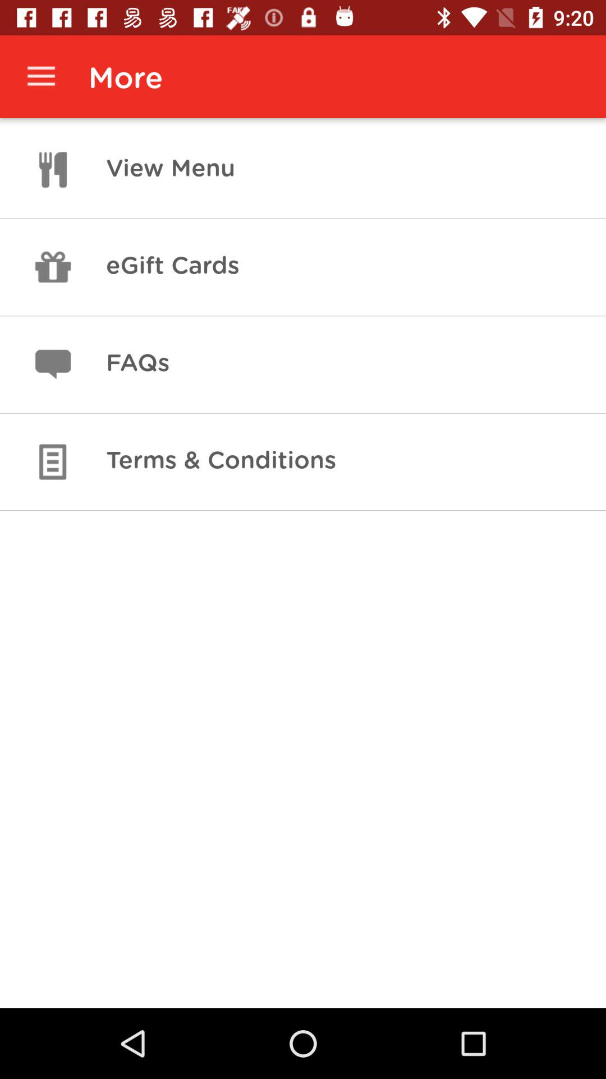  I want to click on open the app below the more app, so click(171, 170).